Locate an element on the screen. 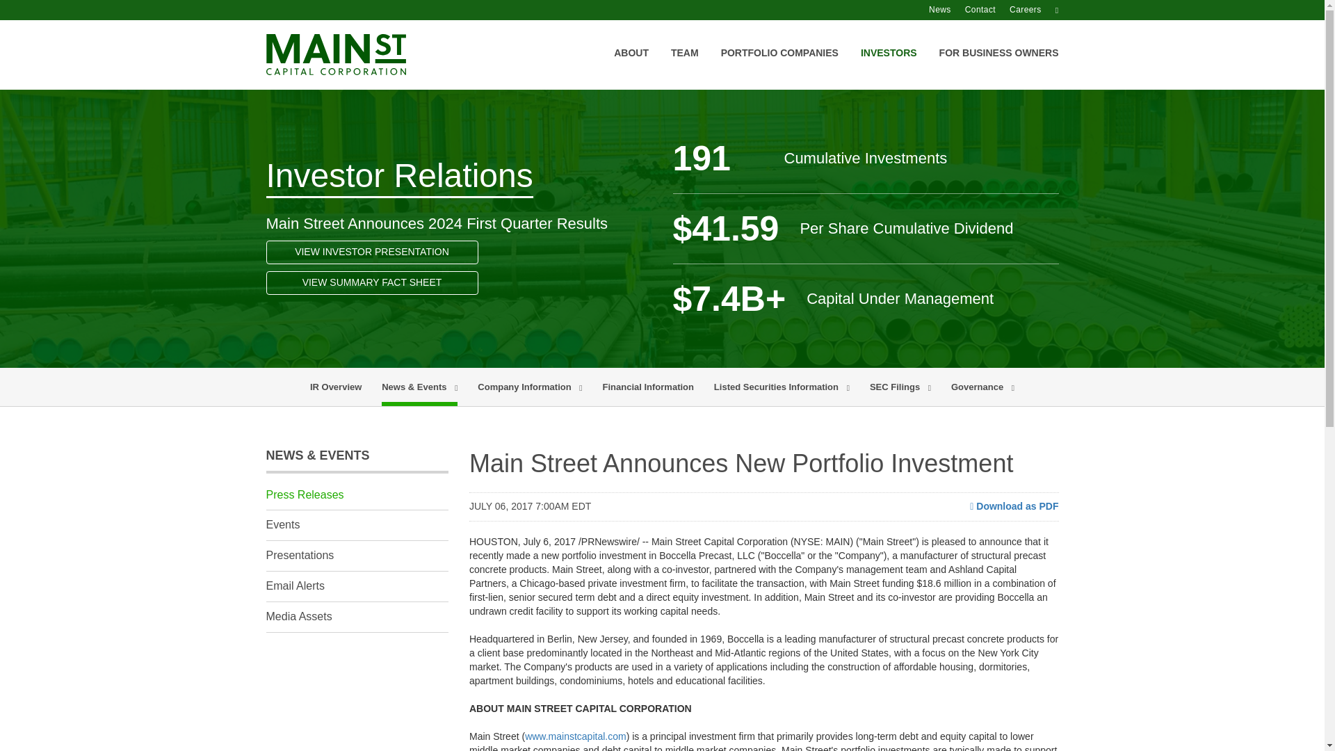 The image size is (1335, 751). INVESTORS is located at coordinates (889, 67).